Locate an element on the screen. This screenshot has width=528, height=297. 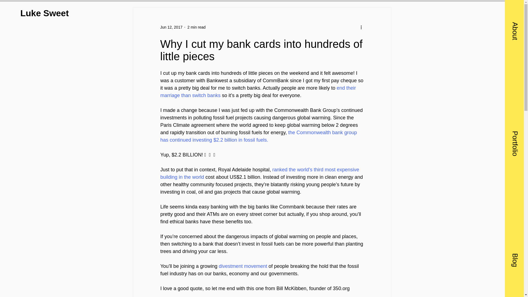
2 min read is located at coordinates (196, 27).